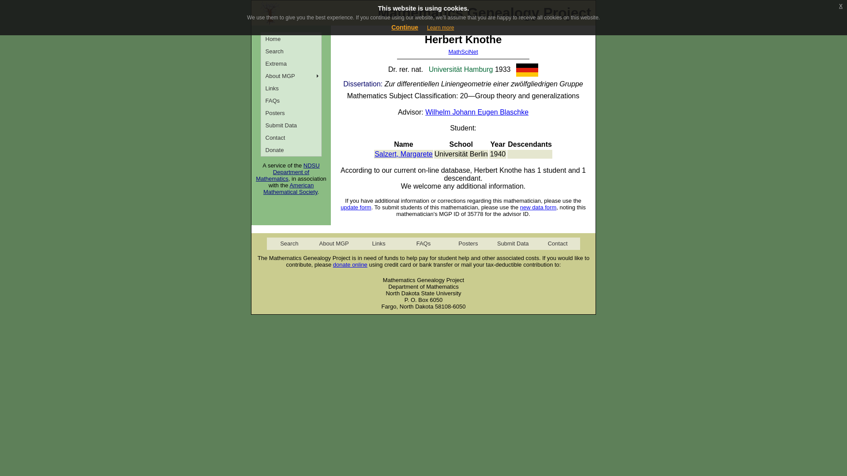 The height and width of the screenshot is (476, 847). What do you see at coordinates (538, 207) in the screenshot?
I see `new data form` at bounding box center [538, 207].